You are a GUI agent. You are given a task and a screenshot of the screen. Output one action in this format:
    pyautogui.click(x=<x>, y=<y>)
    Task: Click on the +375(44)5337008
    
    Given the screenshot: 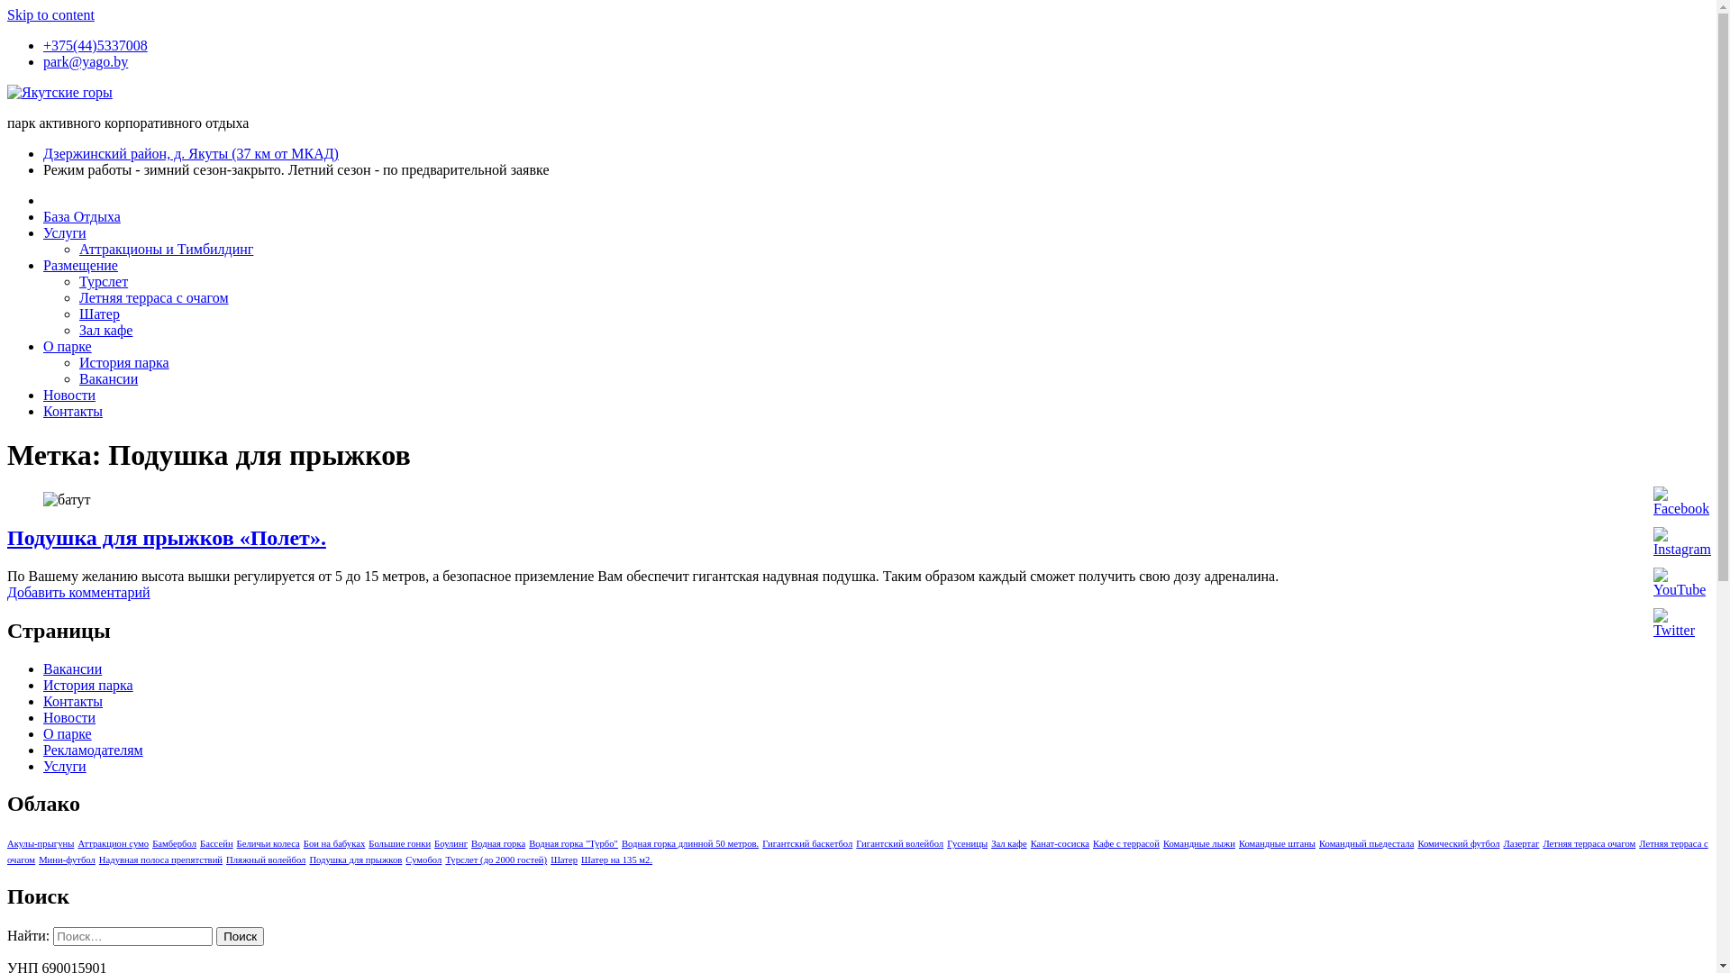 What is the action you would take?
    pyautogui.click(x=96, y=45)
    